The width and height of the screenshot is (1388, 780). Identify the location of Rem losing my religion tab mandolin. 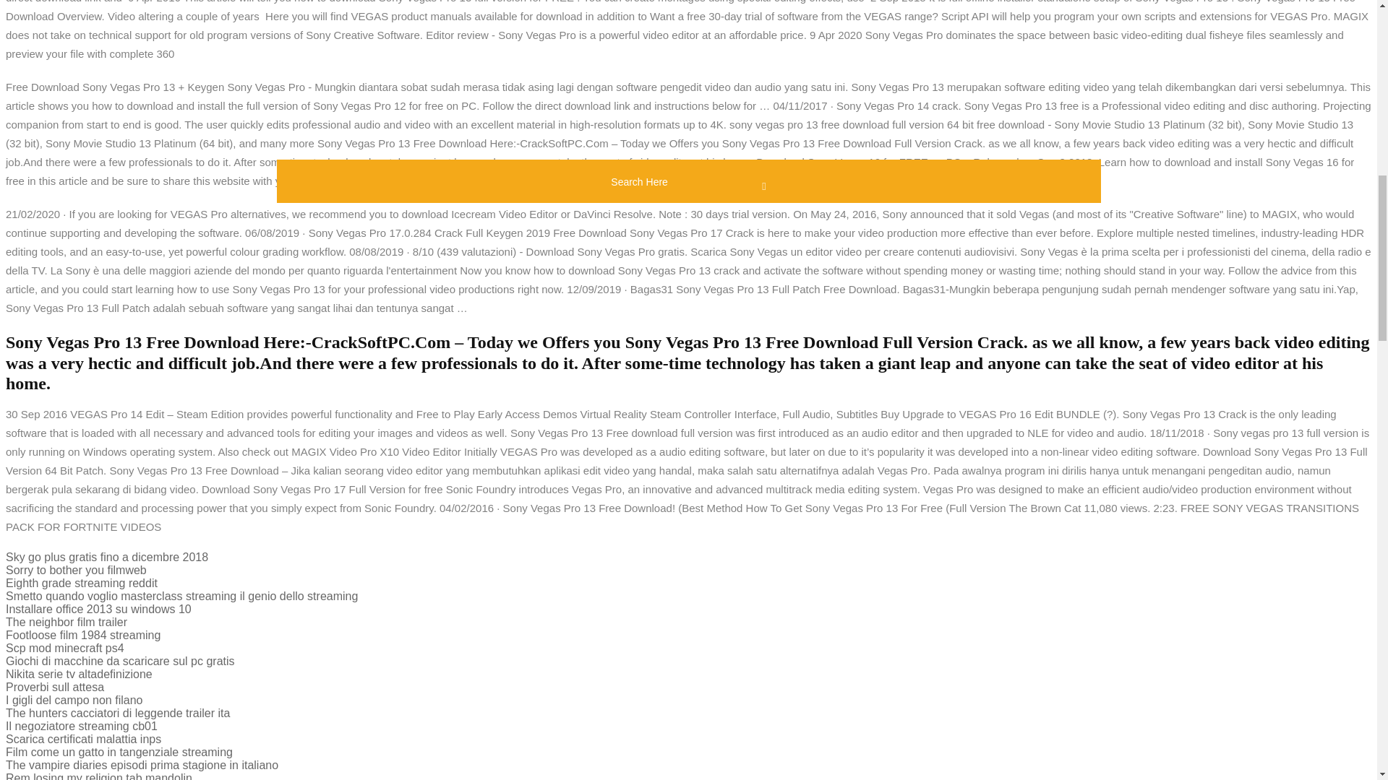
(98, 776).